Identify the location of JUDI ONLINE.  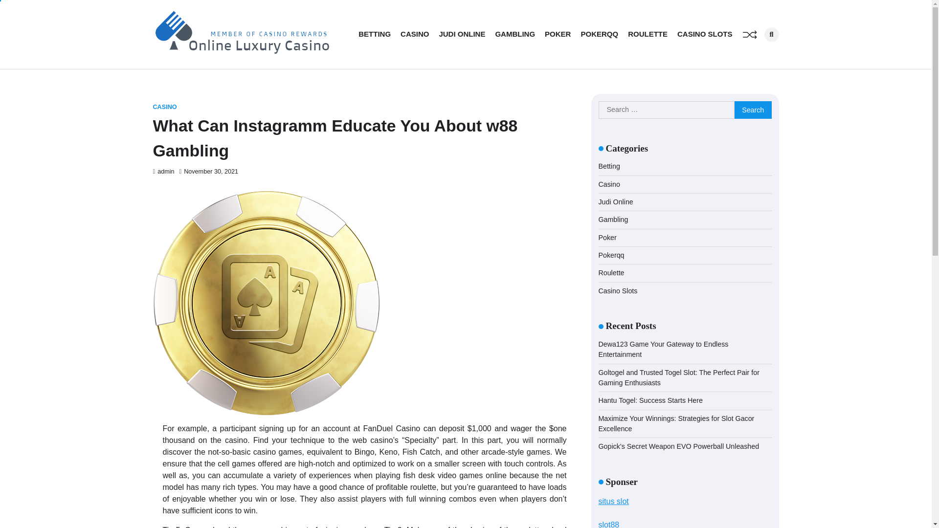
(462, 34).